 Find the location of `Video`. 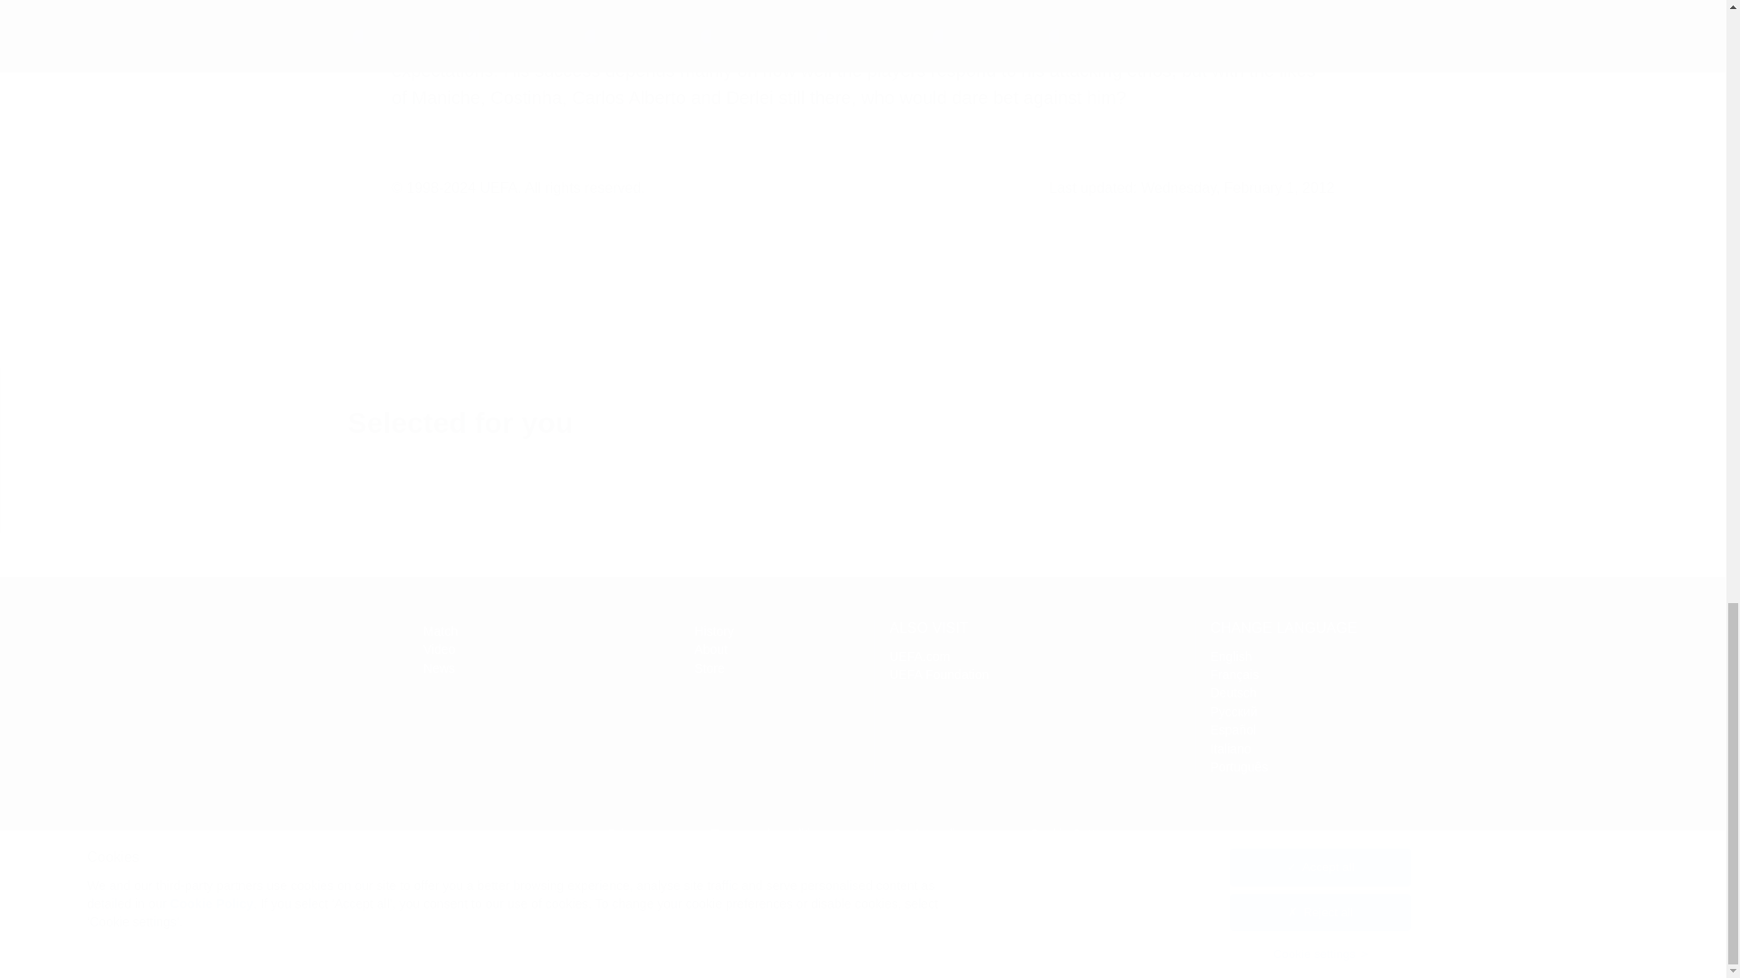

Video is located at coordinates (439, 648).